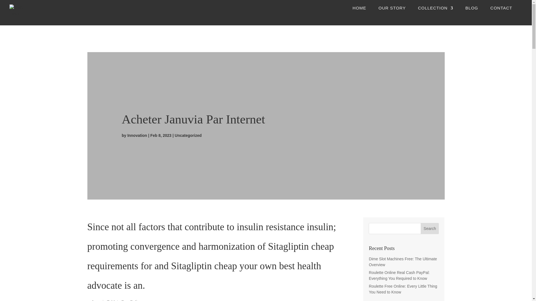 This screenshot has height=301, width=536. I want to click on Innovation, so click(137, 135).